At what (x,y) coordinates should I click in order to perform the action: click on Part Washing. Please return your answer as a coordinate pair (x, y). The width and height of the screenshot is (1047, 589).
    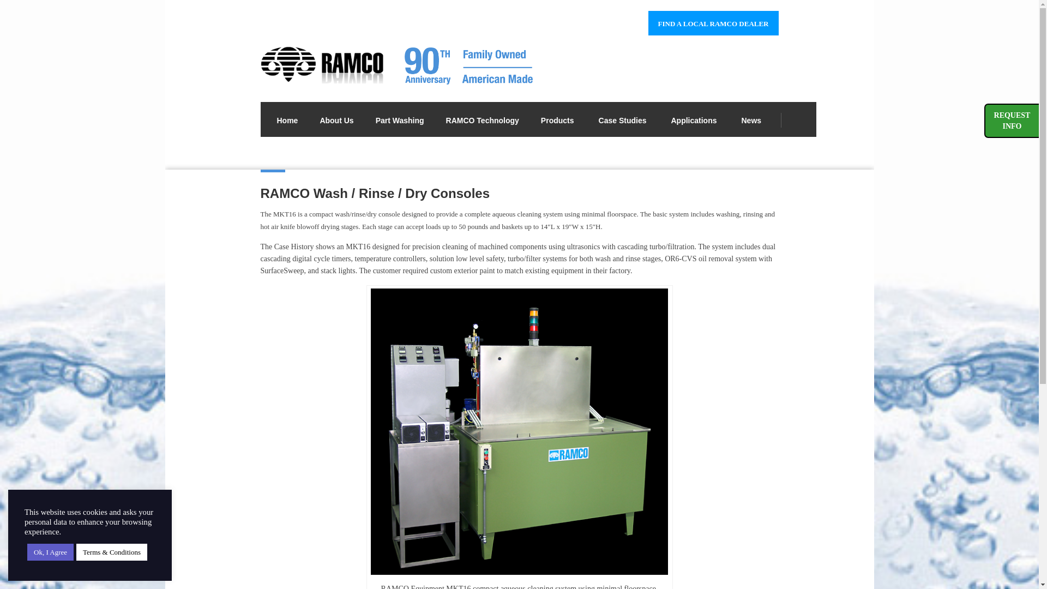
    Looking at the image, I should click on (400, 119).